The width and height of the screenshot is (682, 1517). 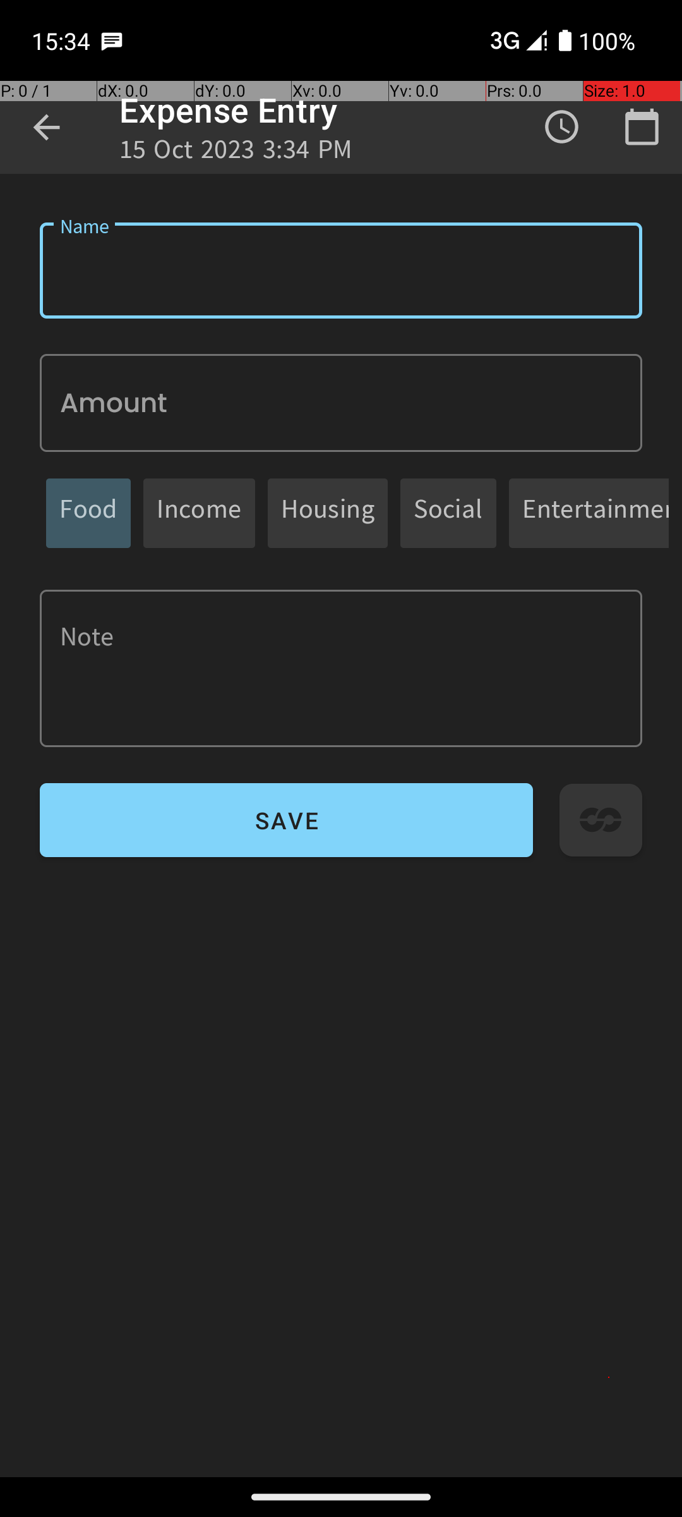 I want to click on Expense Entry, so click(x=229, y=110).